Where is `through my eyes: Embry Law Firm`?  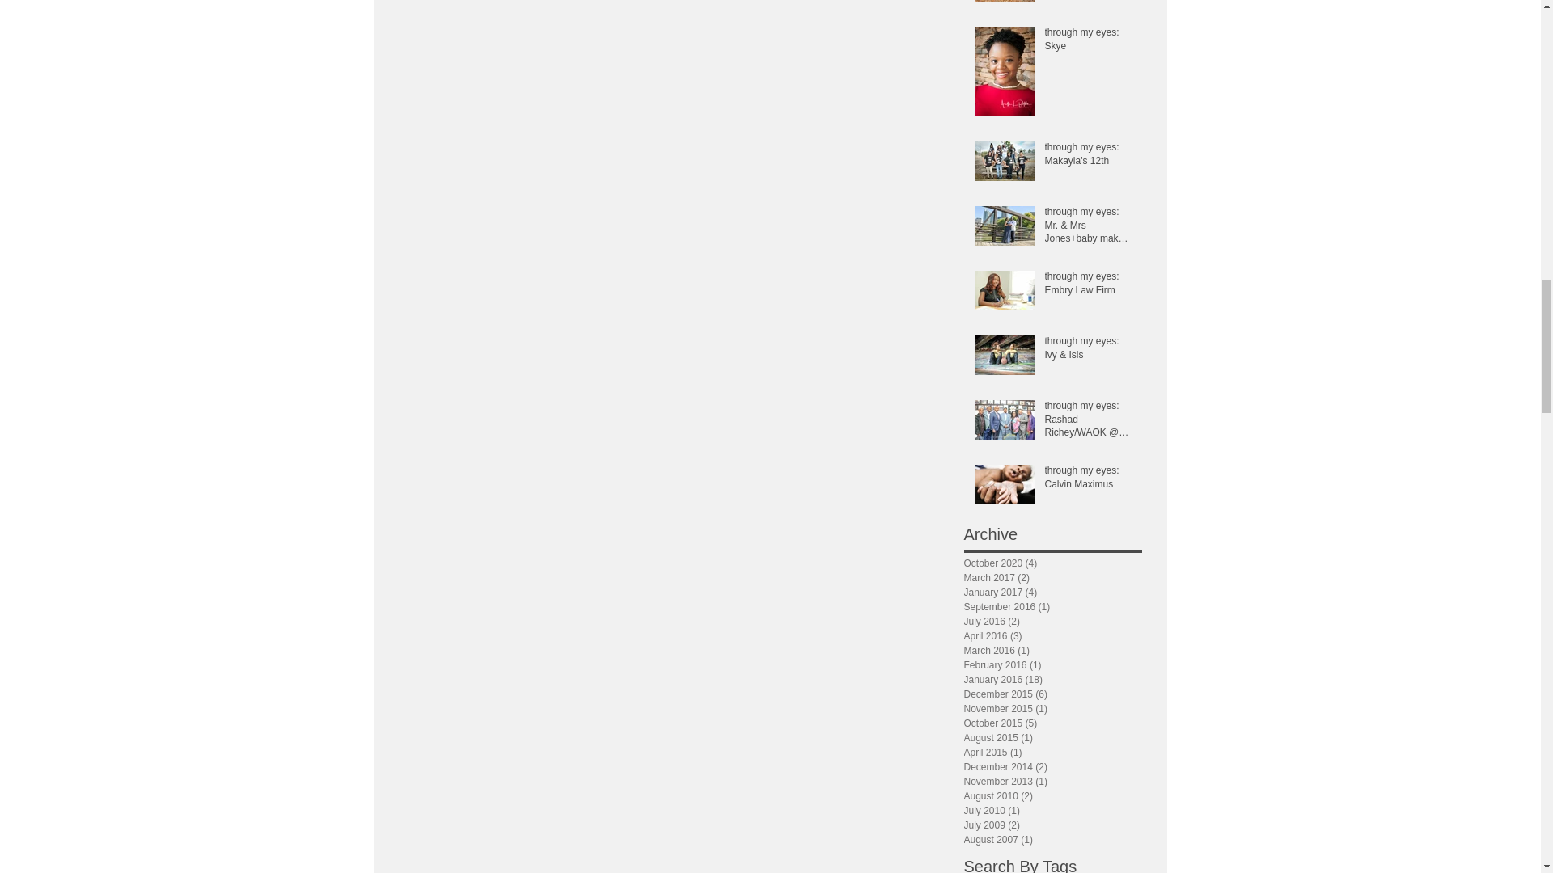
through my eyes: Embry Law Firm is located at coordinates (1089, 286).